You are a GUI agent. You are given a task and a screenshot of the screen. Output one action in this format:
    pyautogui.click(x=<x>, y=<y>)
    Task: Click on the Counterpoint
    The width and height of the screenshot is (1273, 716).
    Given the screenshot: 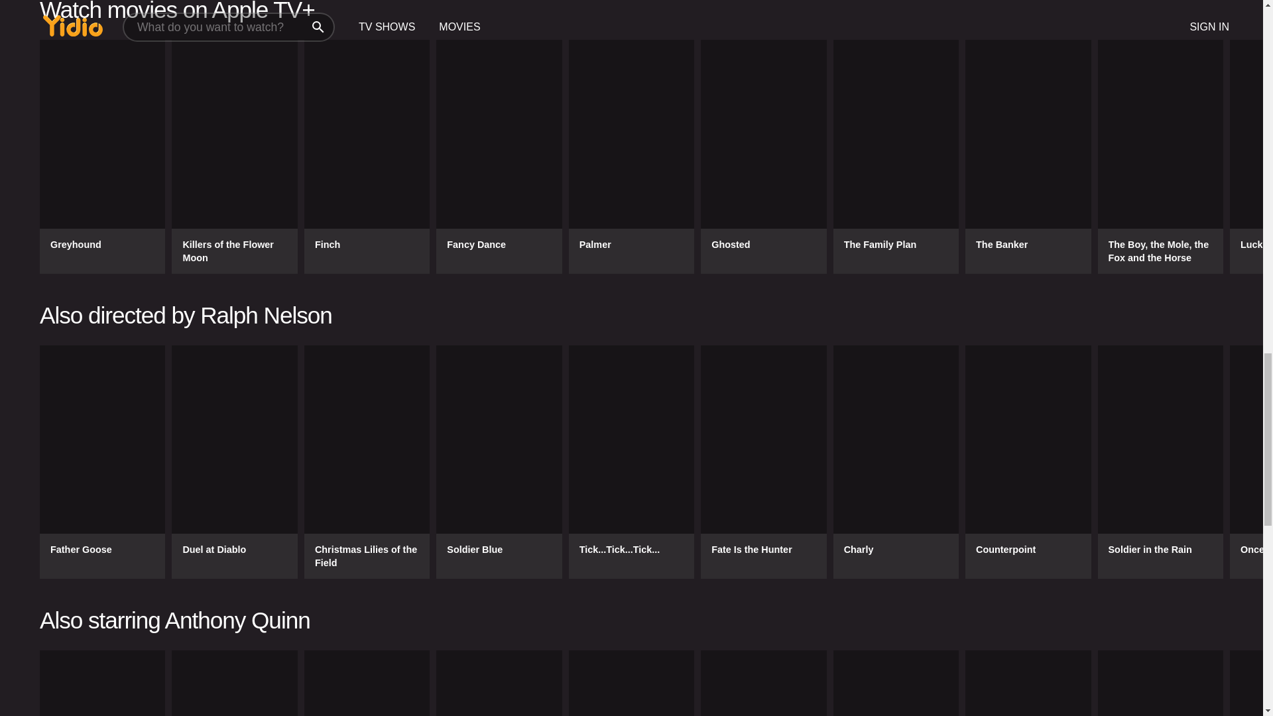 What is the action you would take?
    pyautogui.click(x=1028, y=461)
    